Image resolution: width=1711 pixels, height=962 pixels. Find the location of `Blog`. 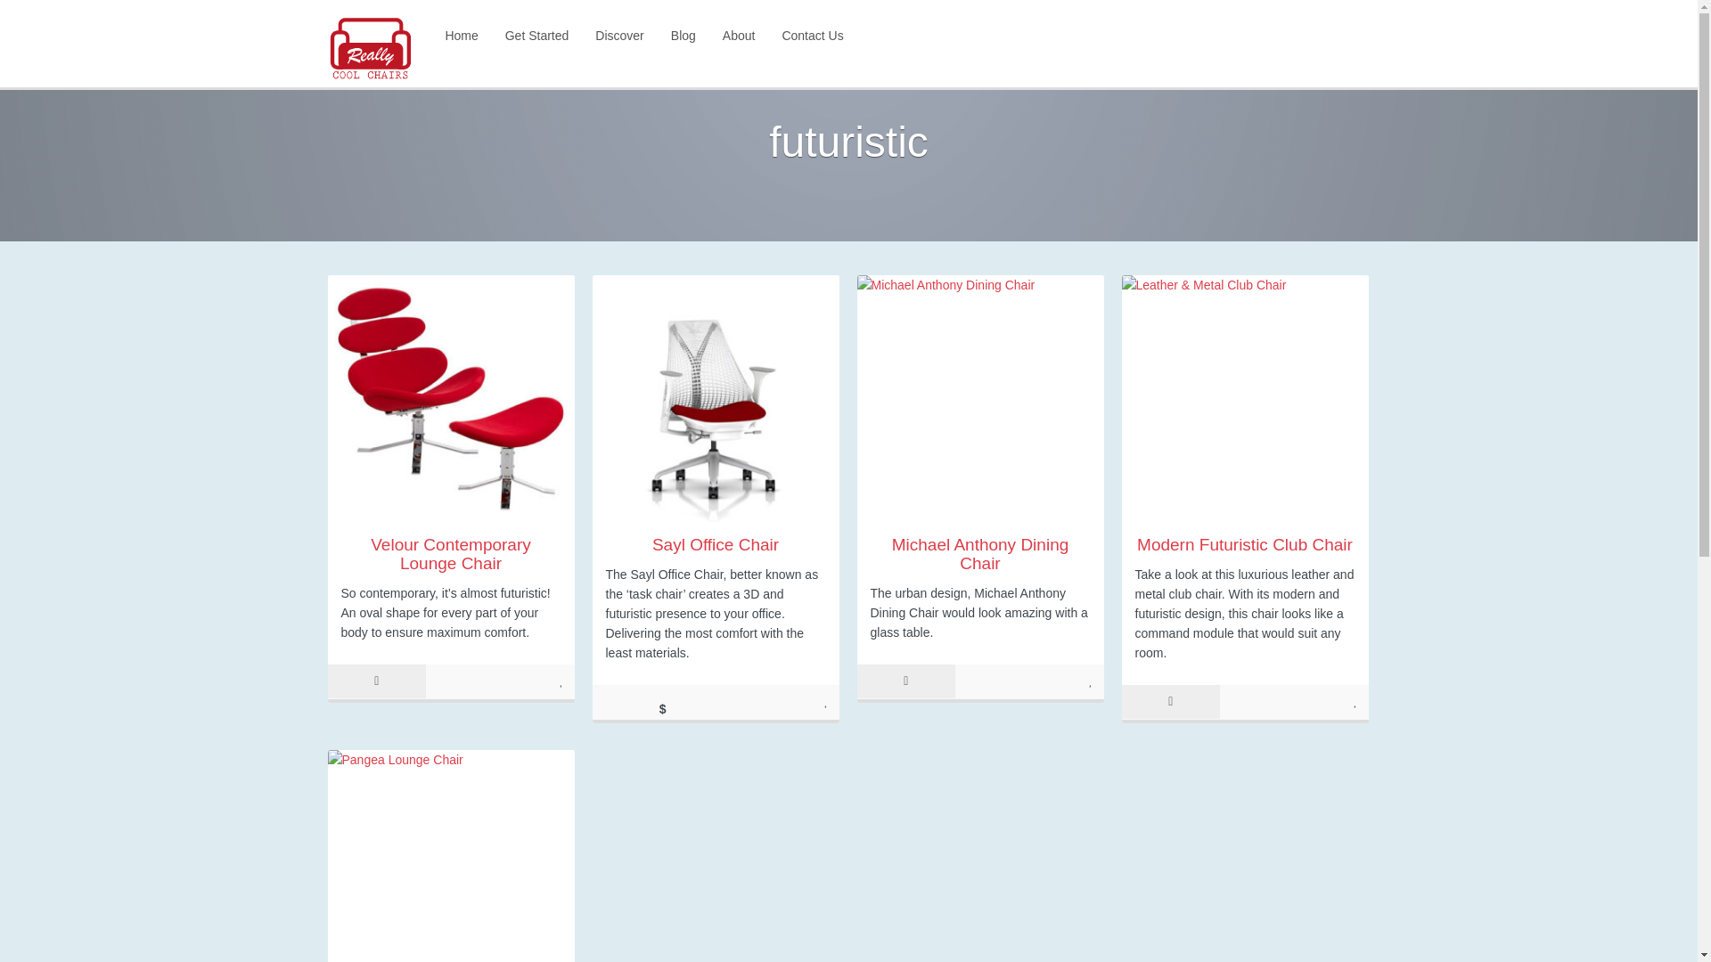

Blog is located at coordinates (683, 36).